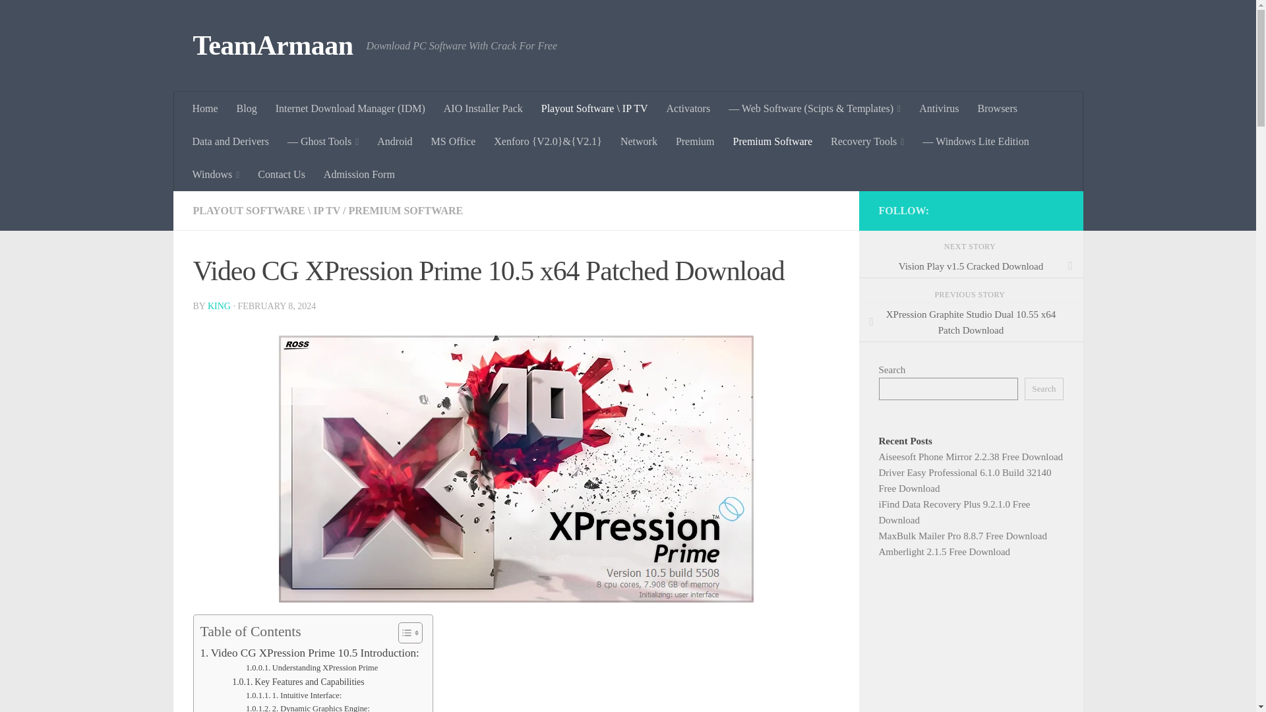  I want to click on Key Features and Capabilities, so click(298, 682).